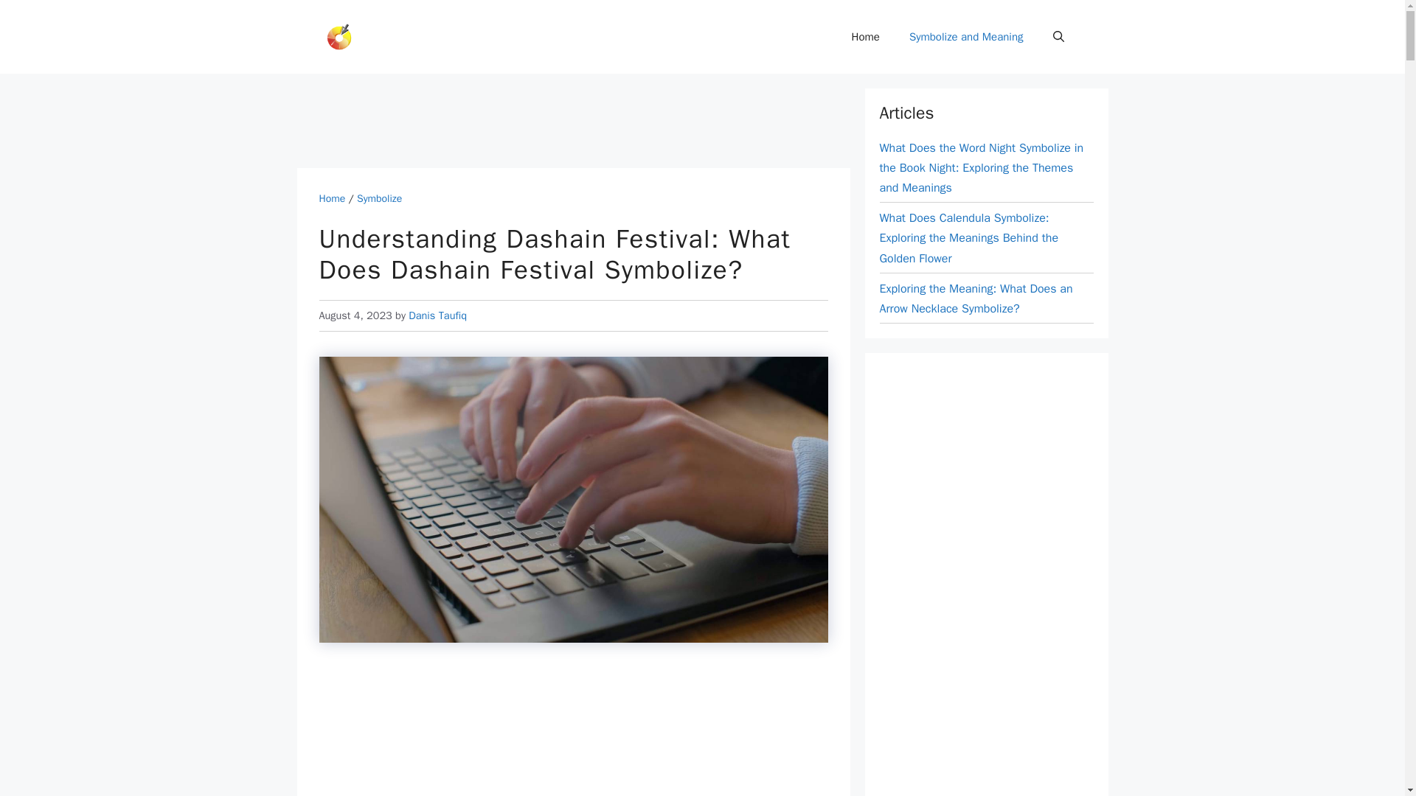 Image resolution: width=1416 pixels, height=796 pixels. I want to click on Advertisement, so click(573, 732).